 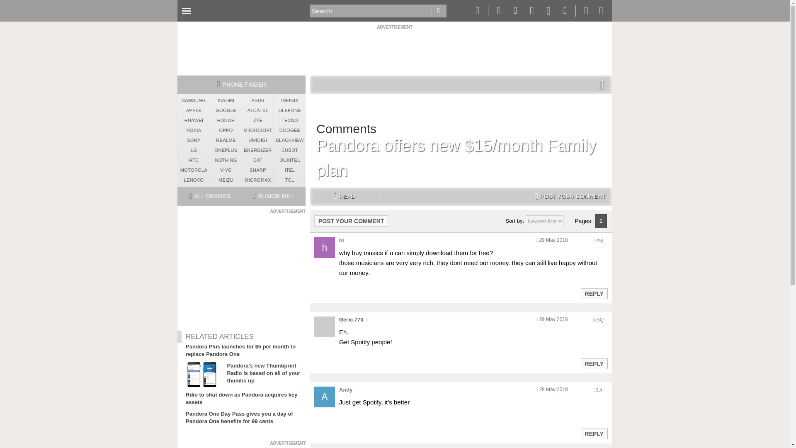 What do you see at coordinates (599, 390) in the screenshot?
I see `Encoded anonymized location` at bounding box center [599, 390].